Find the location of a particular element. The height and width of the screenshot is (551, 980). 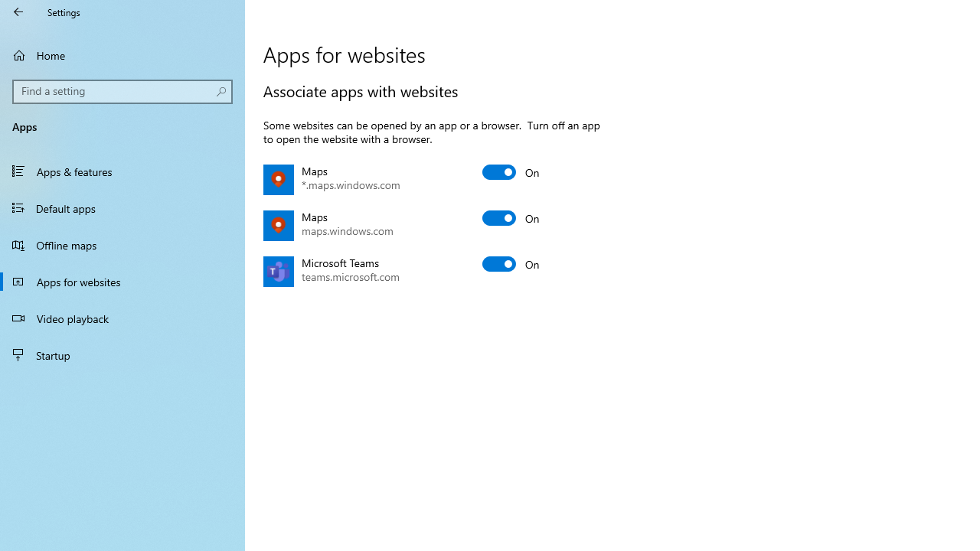

Maps is located at coordinates (511, 217).